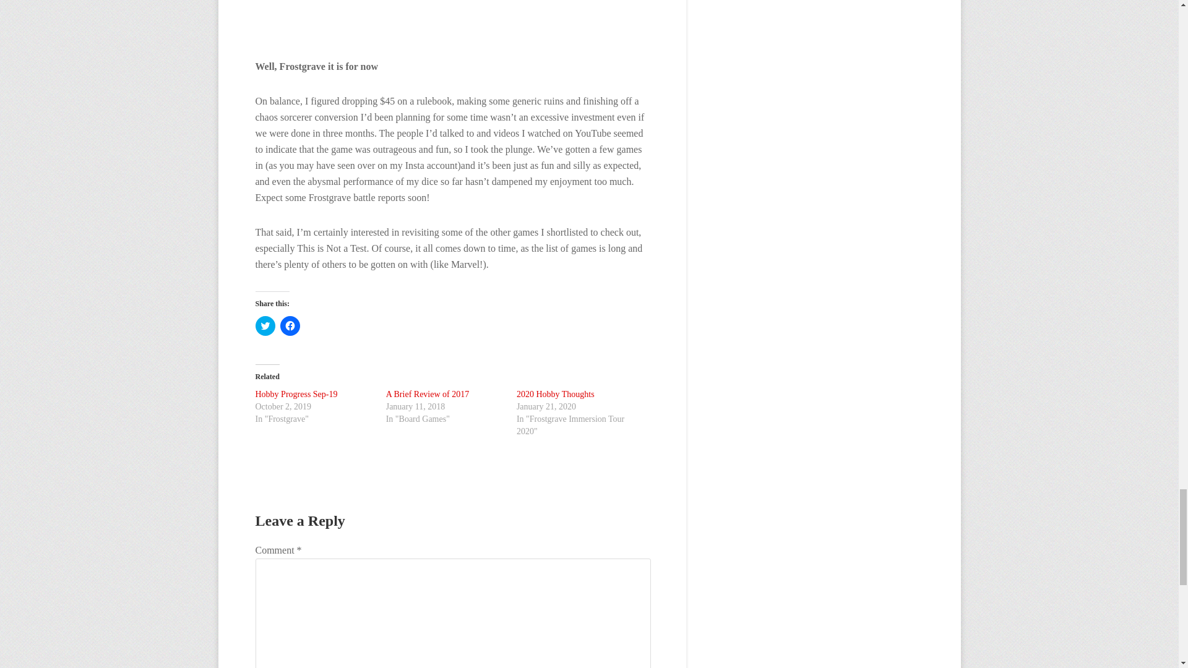 The width and height of the screenshot is (1188, 668). What do you see at coordinates (265, 325) in the screenshot?
I see `Click to share on Twitter` at bounding box center [265, 325].